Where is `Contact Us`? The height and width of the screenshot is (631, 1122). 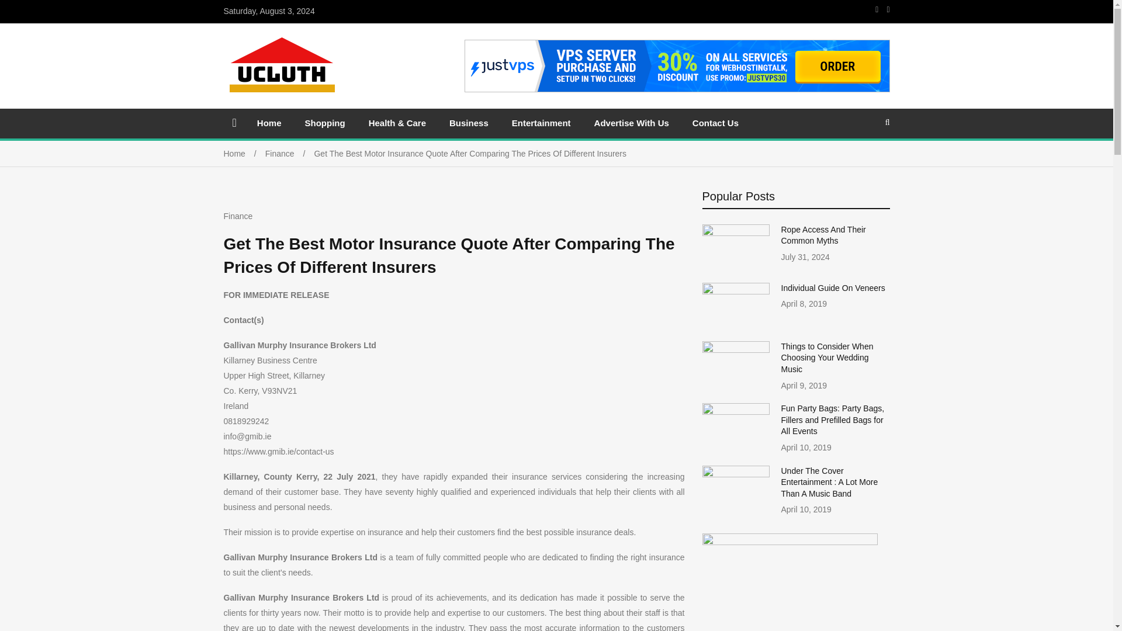
Contact Us is located at coordinates (715, 123).